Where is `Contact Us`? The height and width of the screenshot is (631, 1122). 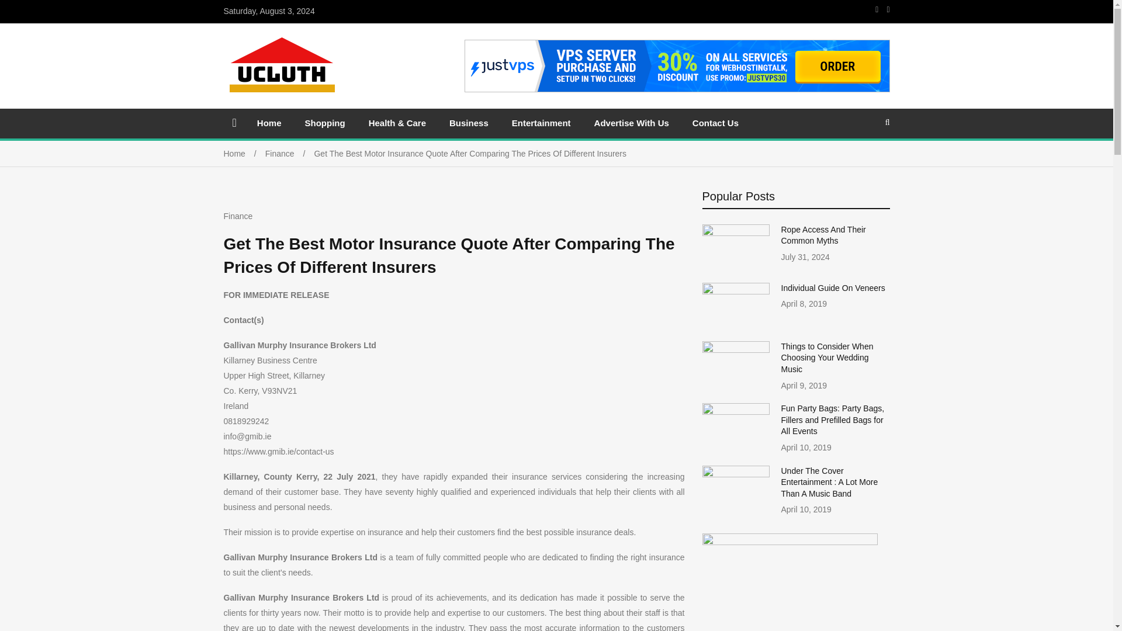
Contact Us is located at coordinates (715, 123).